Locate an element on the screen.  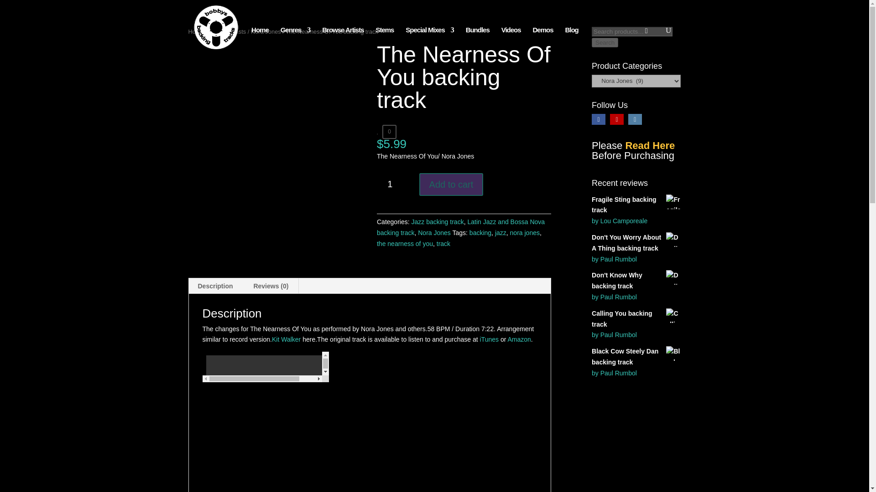
Jazz backing track is located at coordinates (437, 221).